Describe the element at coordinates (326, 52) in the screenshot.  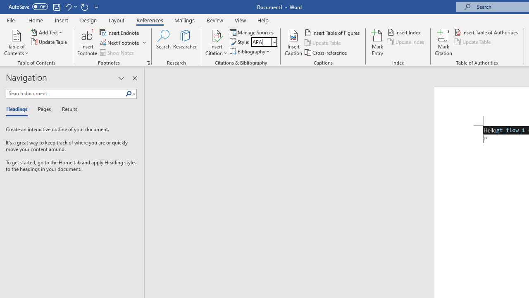
I see `Cross-reference...` at that location.